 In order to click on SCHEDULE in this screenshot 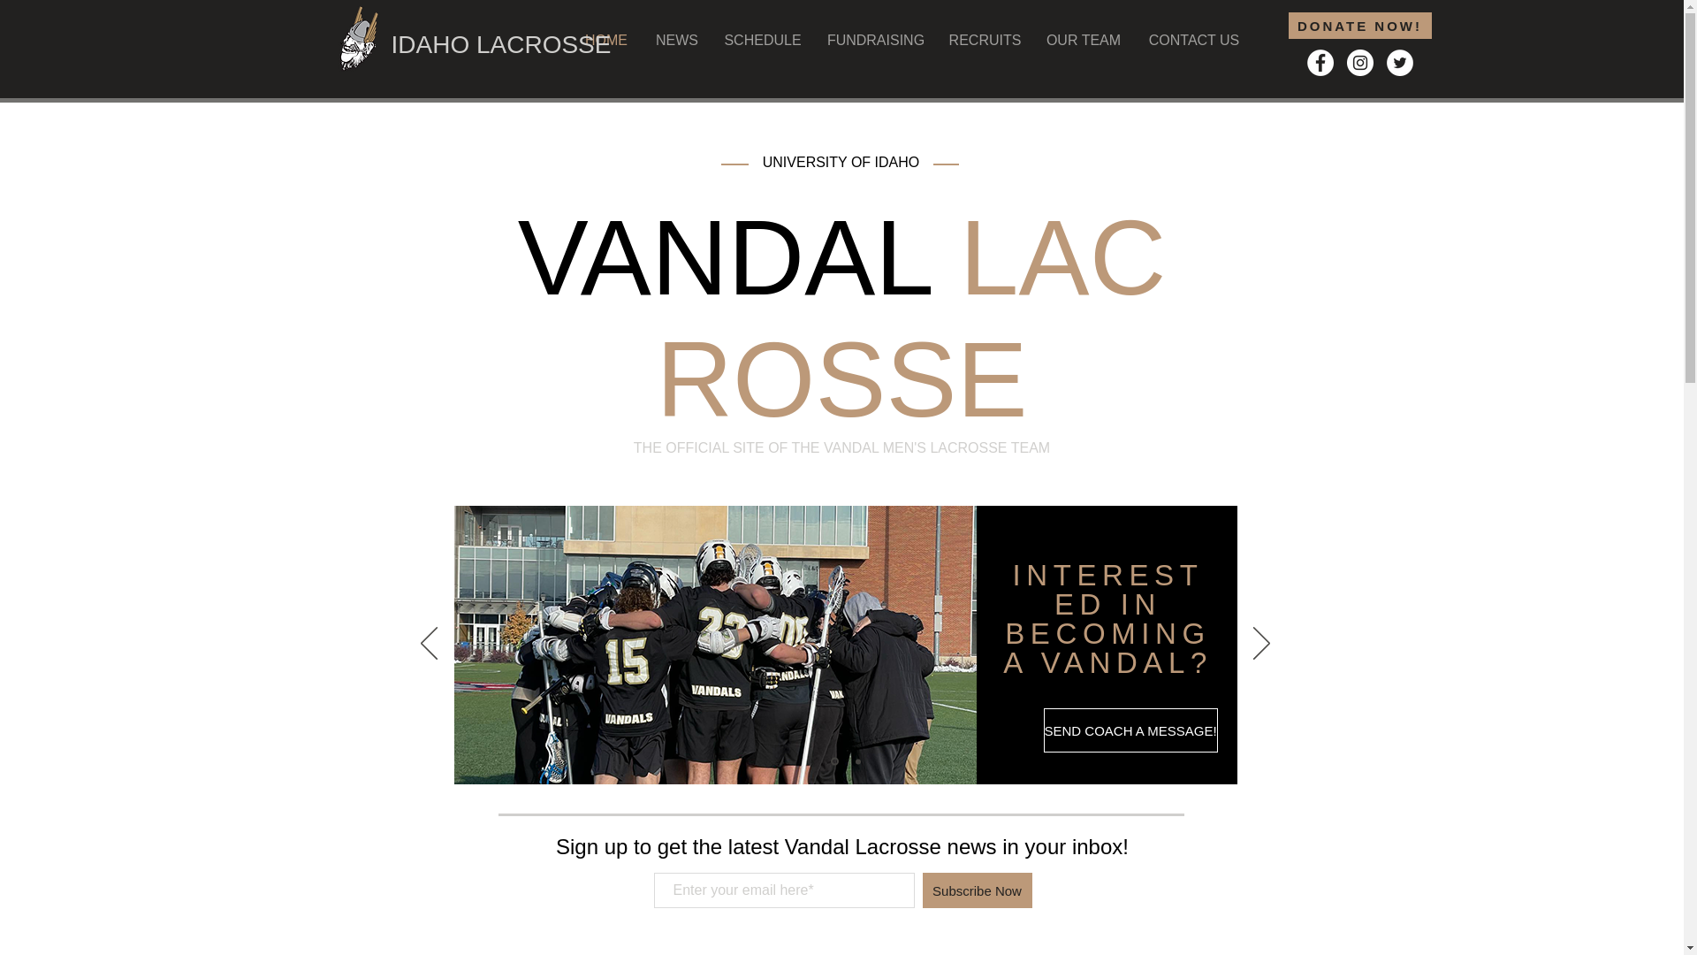, I will do `click(764, 41)`.